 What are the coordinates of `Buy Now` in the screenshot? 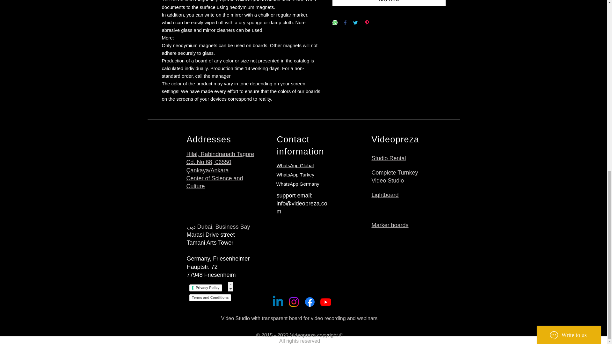 It's located at (389, 3).